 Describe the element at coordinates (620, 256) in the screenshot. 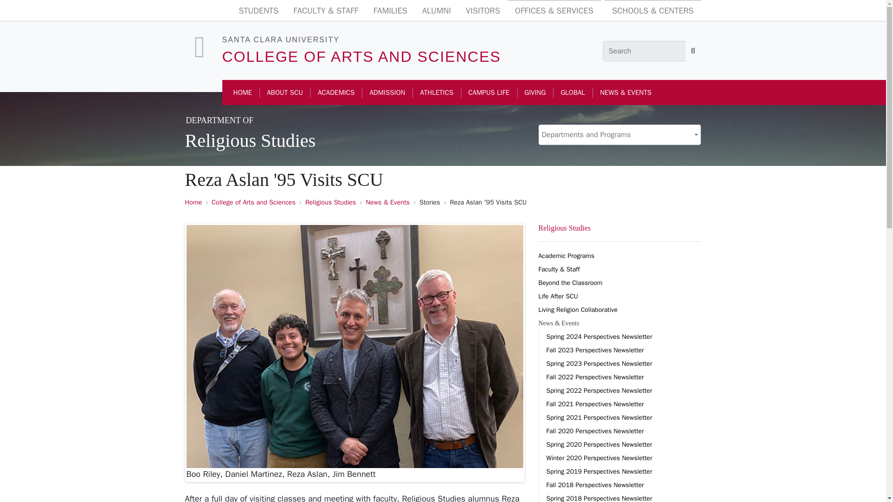

I see `Academic Programs` at that location.